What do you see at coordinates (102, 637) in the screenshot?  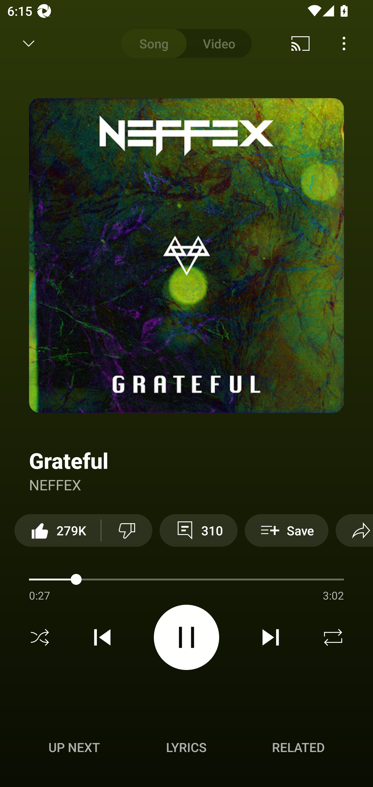 I see `Previous track` at bounding box center [102, 637].